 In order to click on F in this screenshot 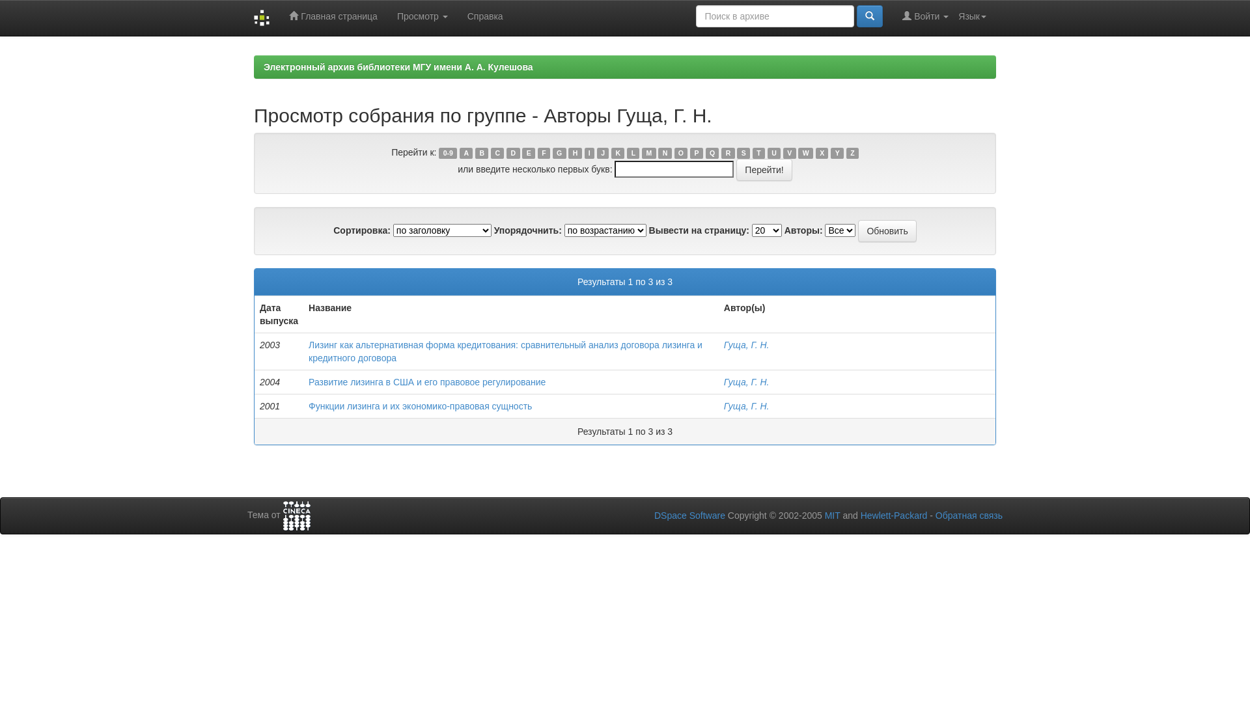, I will do `click(544, 154)`.